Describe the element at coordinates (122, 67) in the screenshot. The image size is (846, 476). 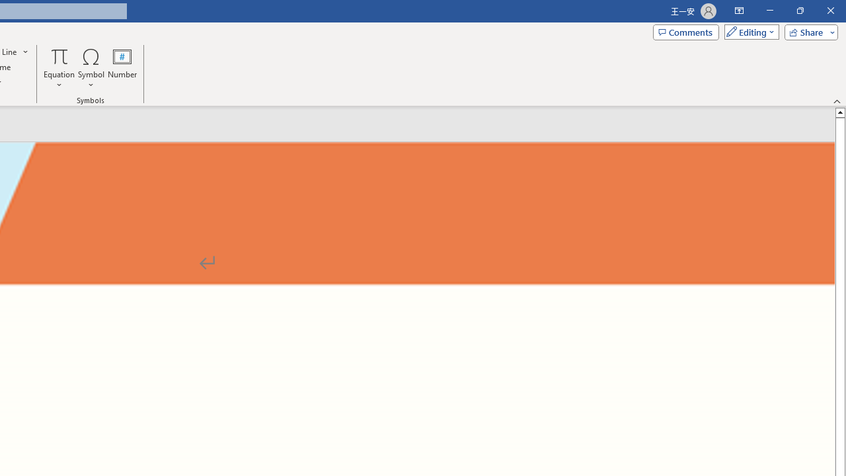
I see `Number...` at that location.